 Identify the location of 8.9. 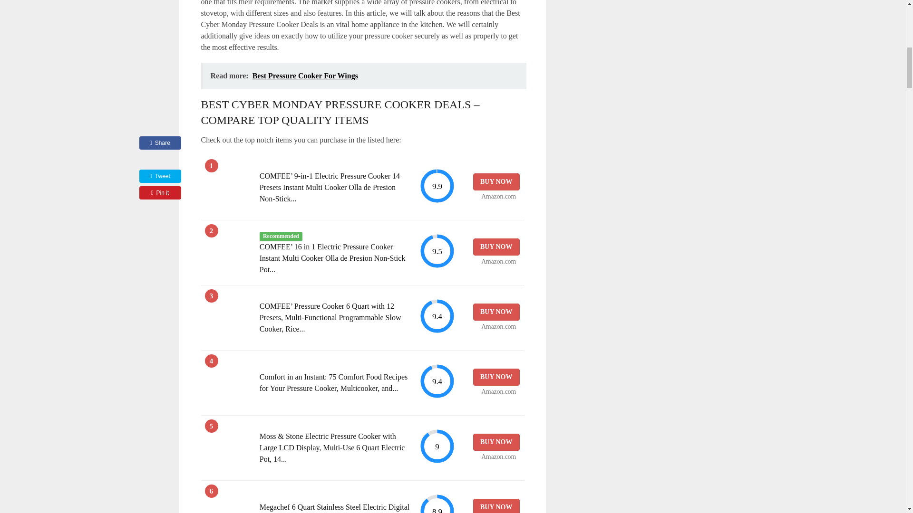
(437, 503).